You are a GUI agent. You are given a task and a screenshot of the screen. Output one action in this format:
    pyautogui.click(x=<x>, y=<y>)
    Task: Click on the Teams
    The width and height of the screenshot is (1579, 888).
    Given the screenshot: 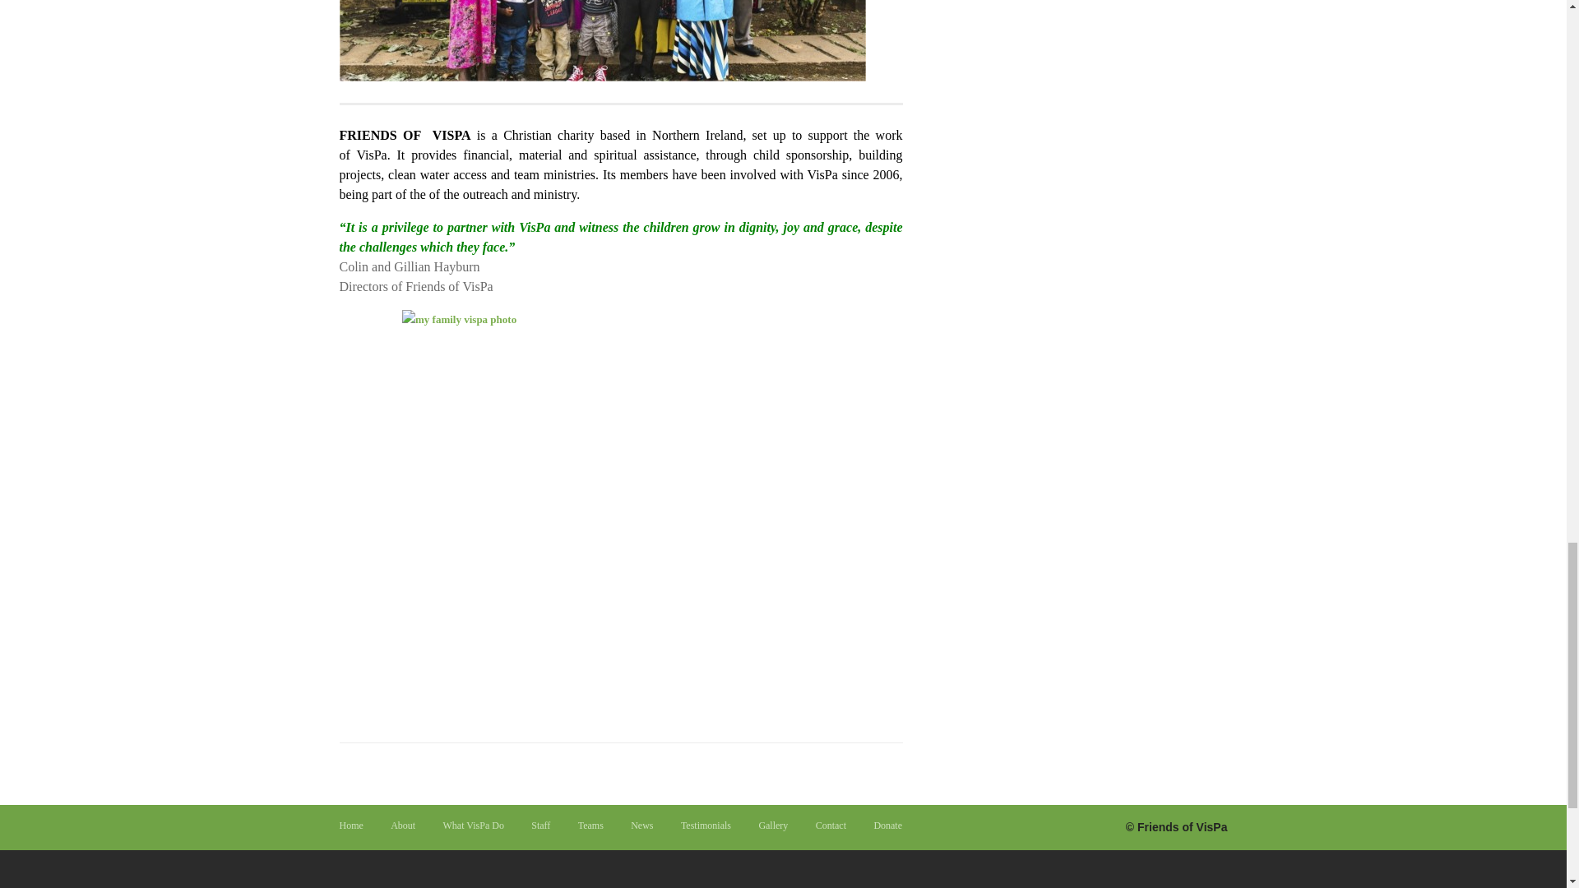 What is the action you would take?
    pyautogui.click(x=590, y=825)
    